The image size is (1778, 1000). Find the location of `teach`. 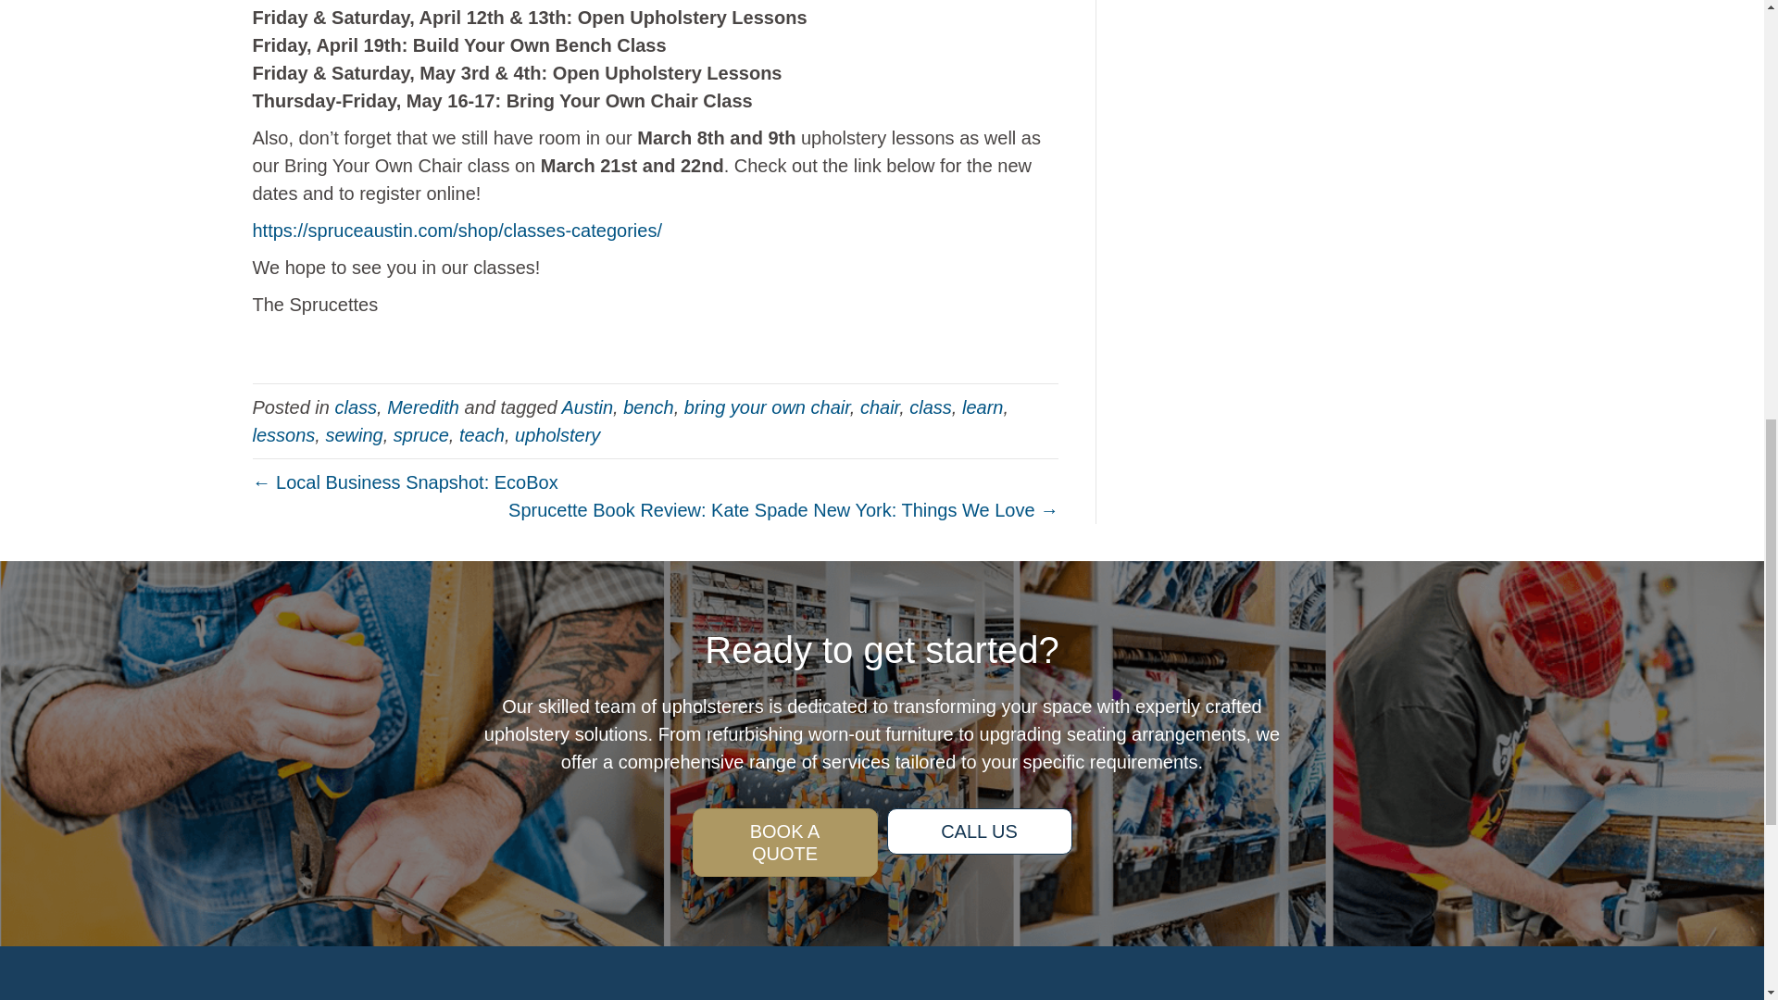

teach is located at coordinates (482, 433).